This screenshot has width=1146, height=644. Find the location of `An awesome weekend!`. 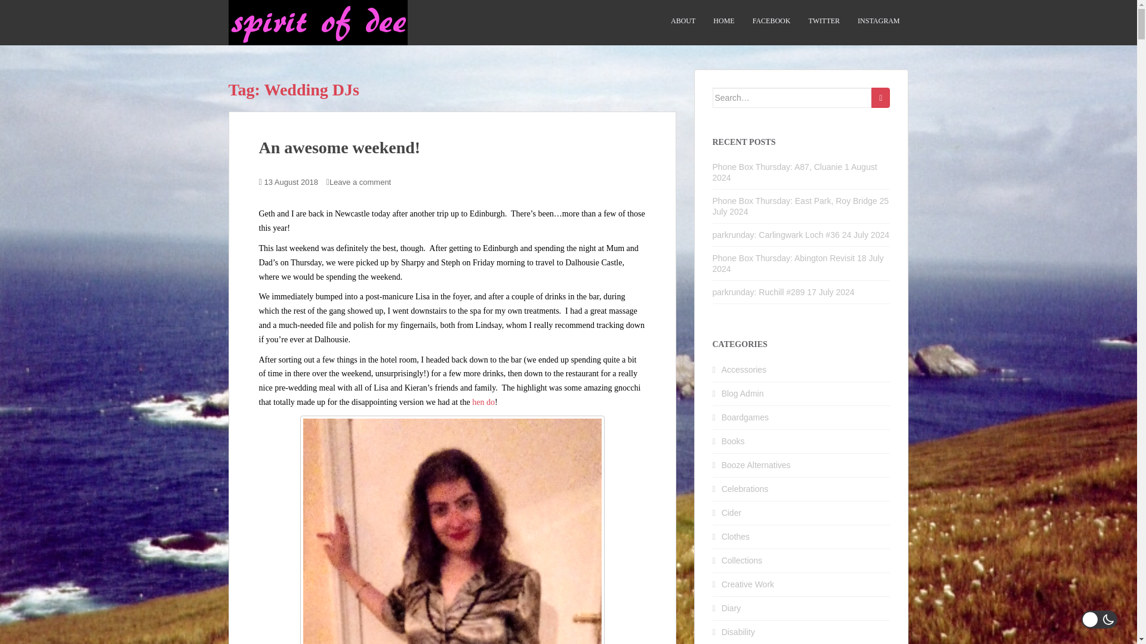

An awesome weekend! is located at coordinates (339, 148).